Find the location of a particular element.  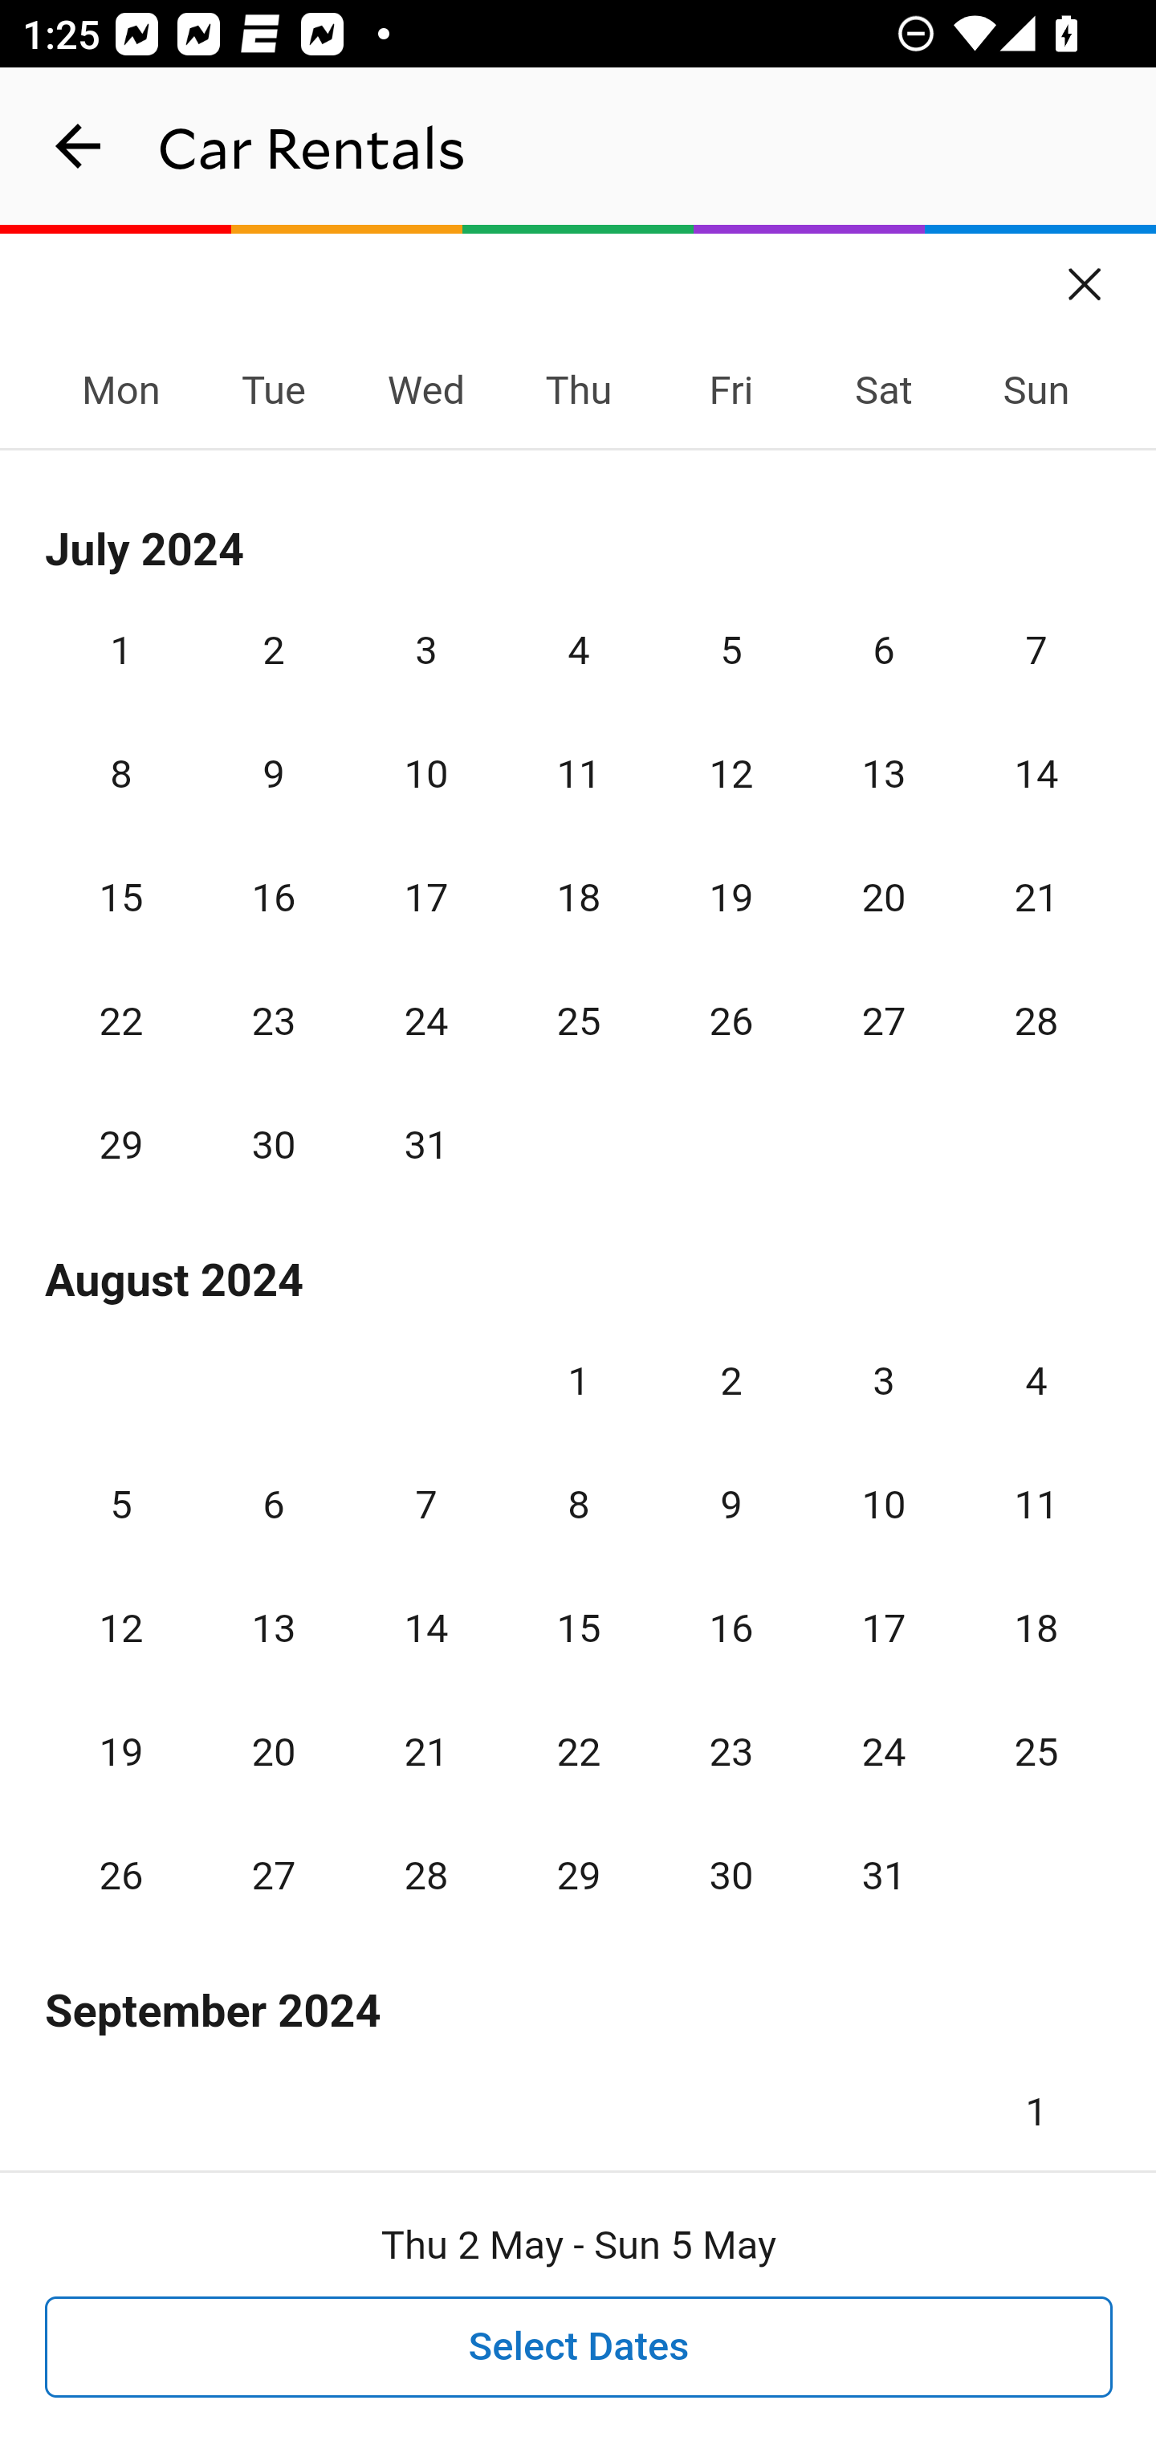

Select Dates is located at coordinates (580, 2348).